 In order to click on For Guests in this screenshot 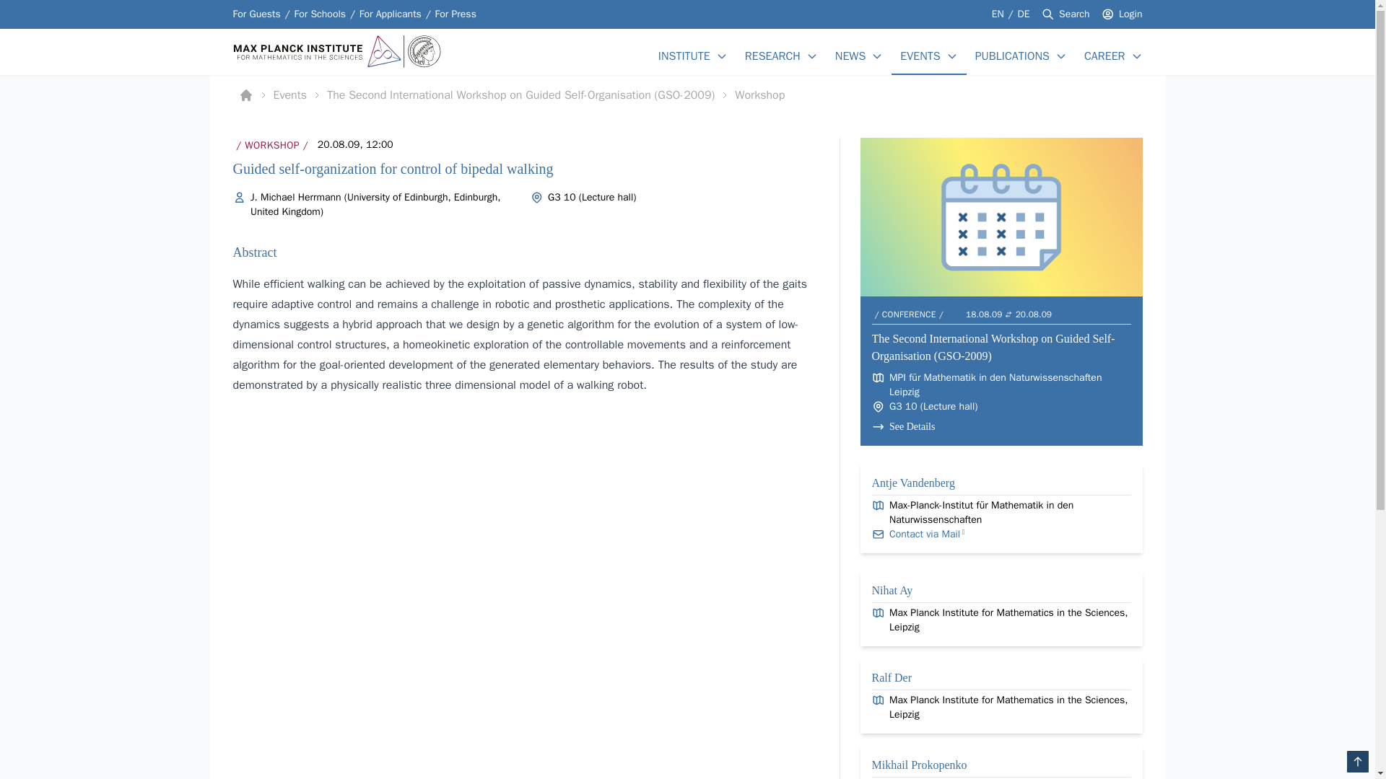, I will do `click(256, 14)`.